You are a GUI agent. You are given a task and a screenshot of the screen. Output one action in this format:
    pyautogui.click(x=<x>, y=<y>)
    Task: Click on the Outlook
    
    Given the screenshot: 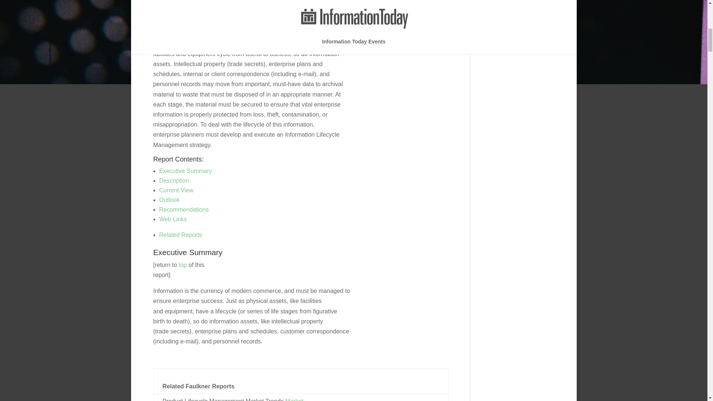 What is the action you would take?
    pyautogui.click(x=169, y=200)
    